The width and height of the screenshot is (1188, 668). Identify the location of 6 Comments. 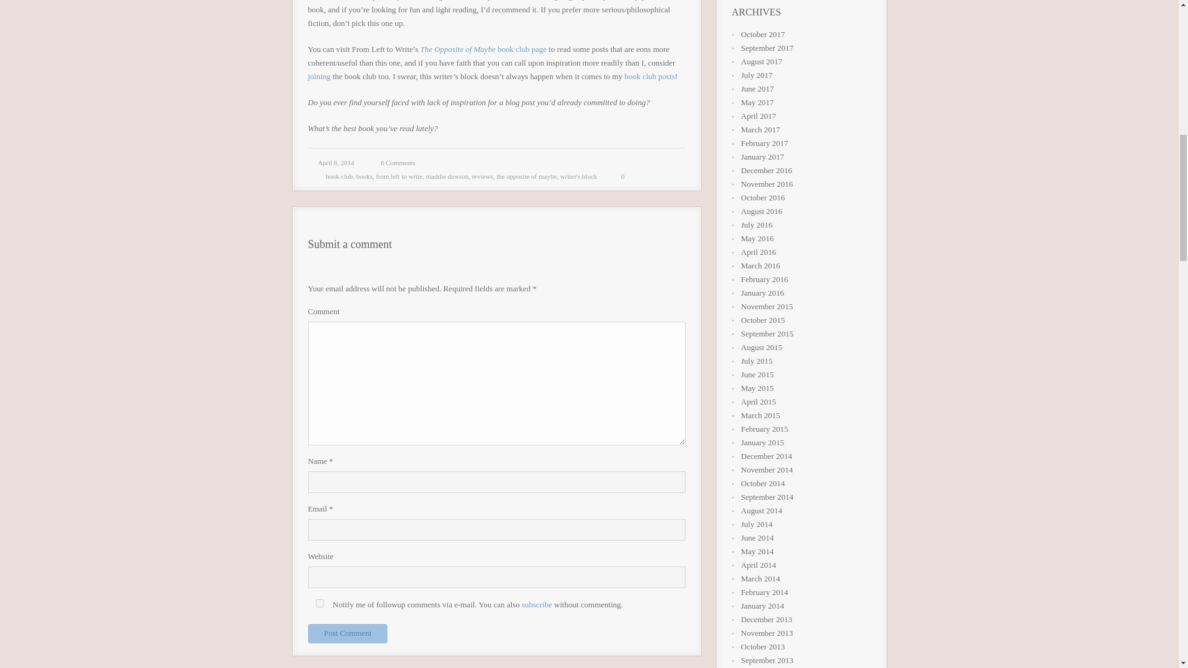
(397, 162).